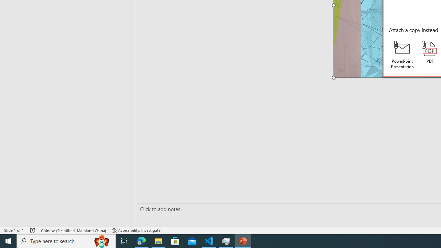  I want to click on Start, so click(8, 241).